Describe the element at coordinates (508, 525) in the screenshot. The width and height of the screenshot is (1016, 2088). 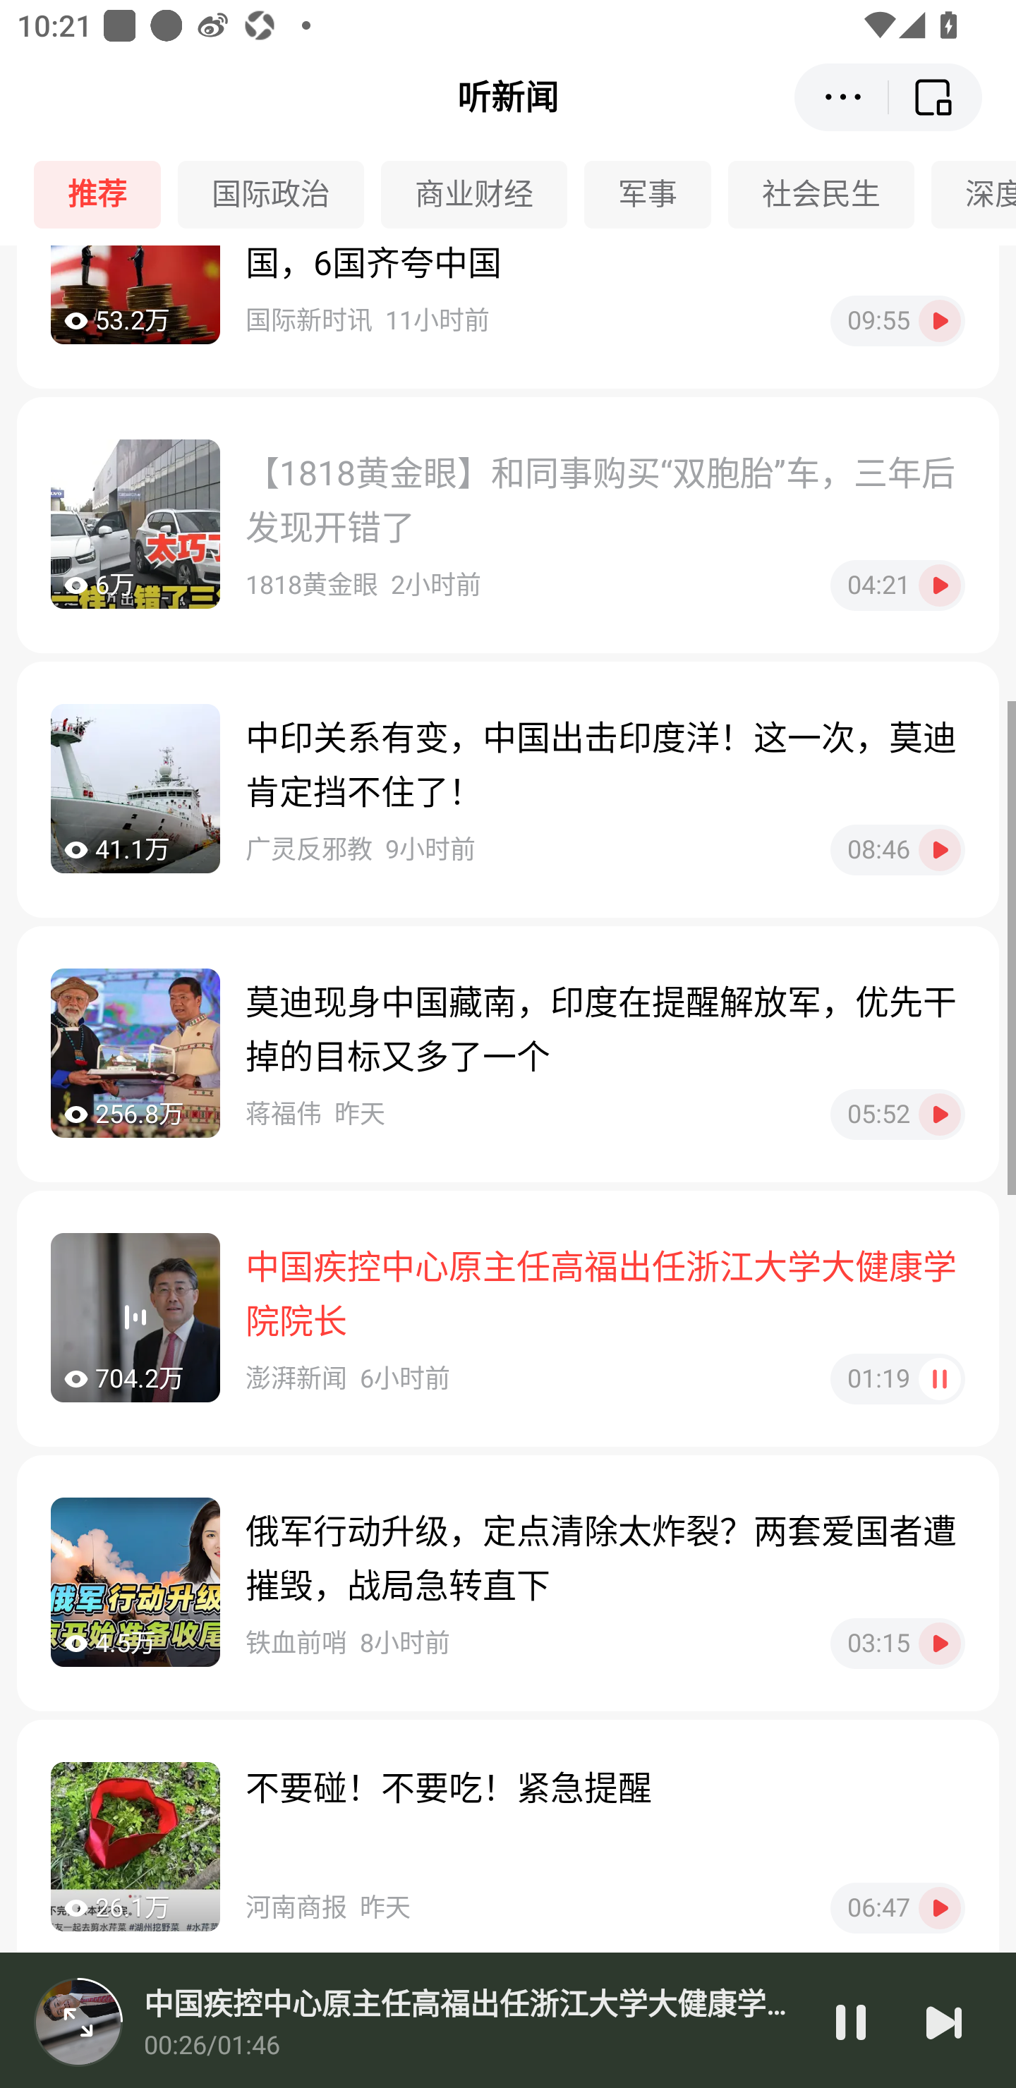
I see `6万 【1818黄金眼】和同事购买“双胞胎”车，三年后发现开错了 1818黄金眼2小时前 04:21` at that location.